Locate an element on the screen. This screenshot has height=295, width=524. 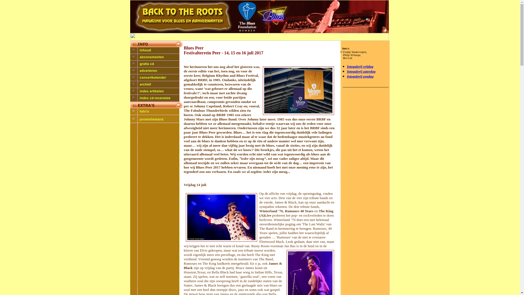
fotogalerij zaterdag is located at coordinates (361, 71).